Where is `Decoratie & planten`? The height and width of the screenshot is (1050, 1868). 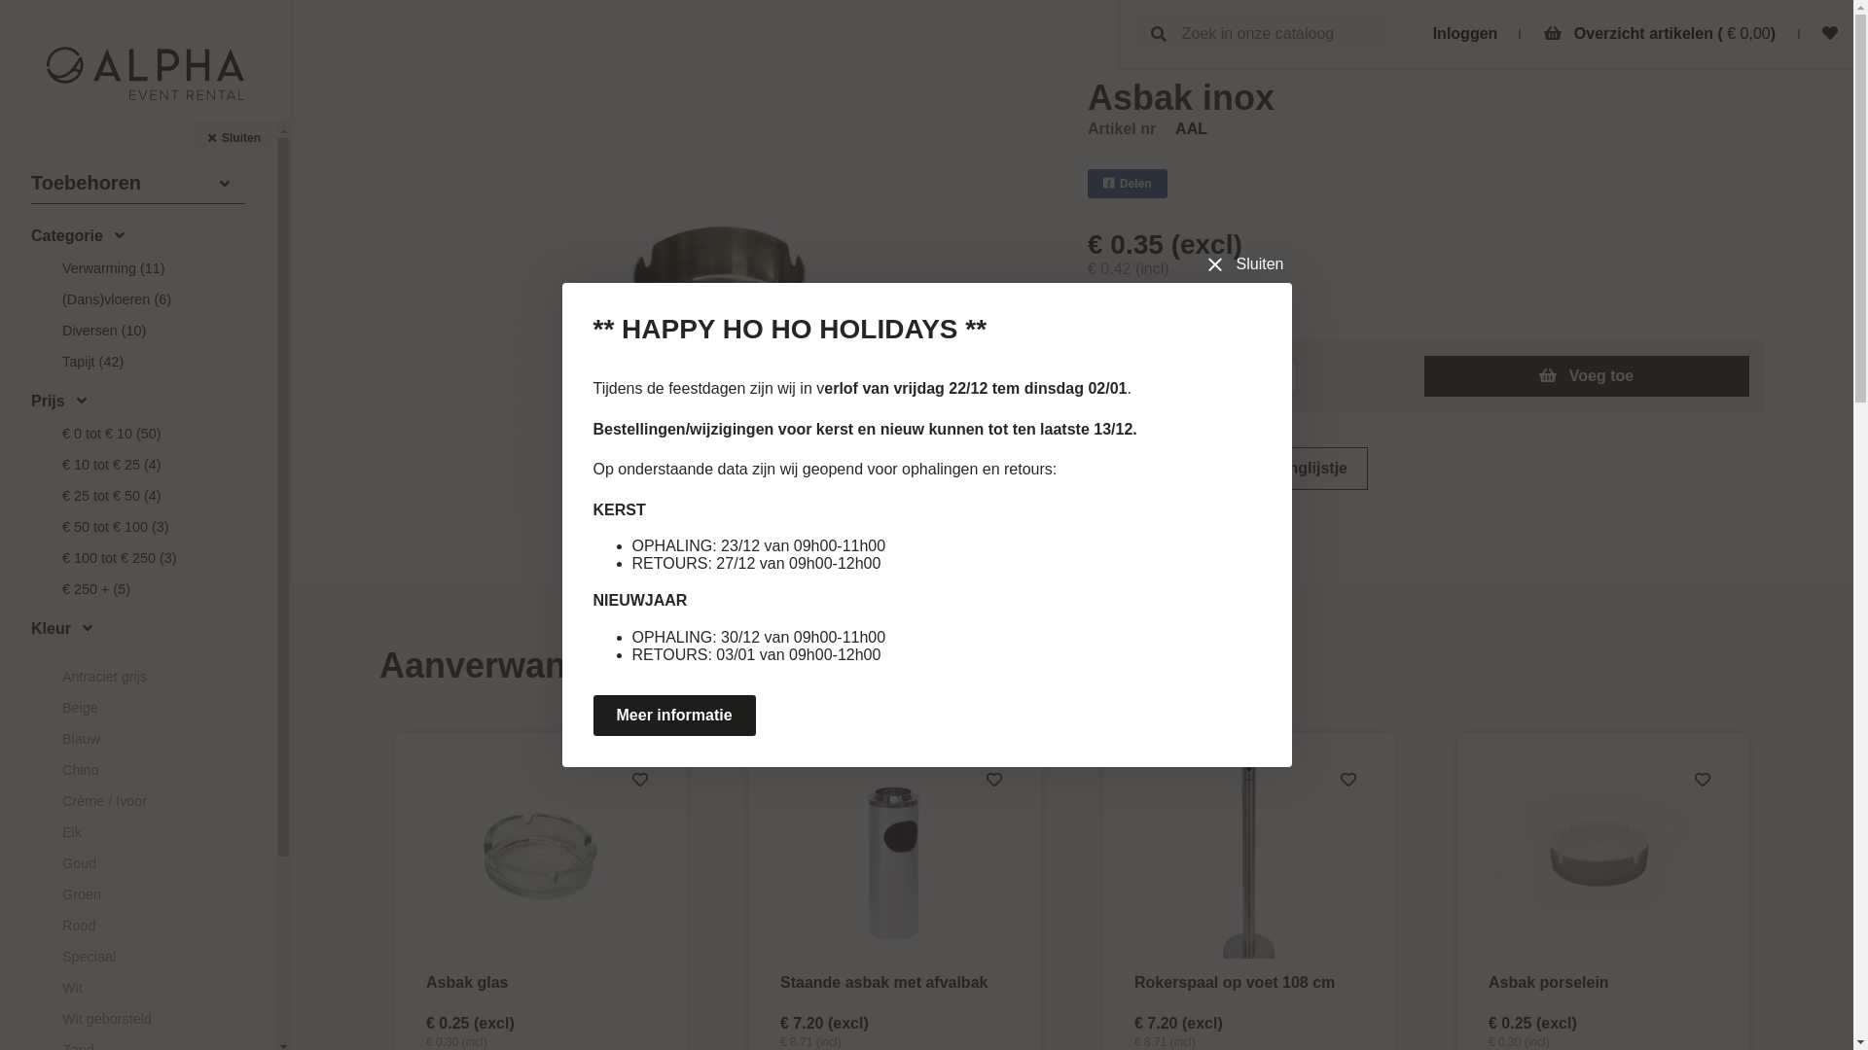 Decoratie & planten is located at coordinates (99, 264).